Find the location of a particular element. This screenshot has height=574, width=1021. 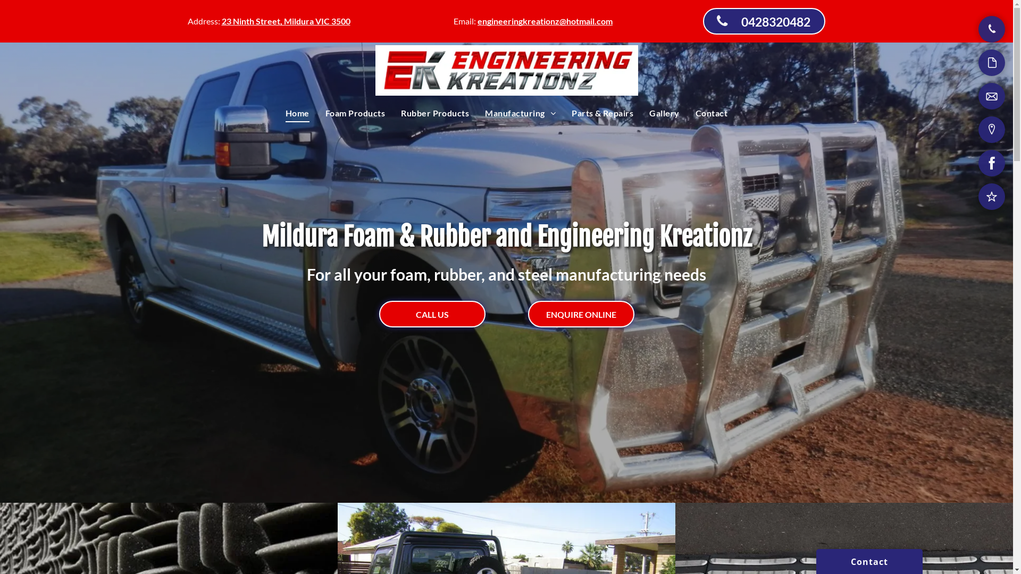

ENQUIRE ONLINE is located at coordinates (581, 314).